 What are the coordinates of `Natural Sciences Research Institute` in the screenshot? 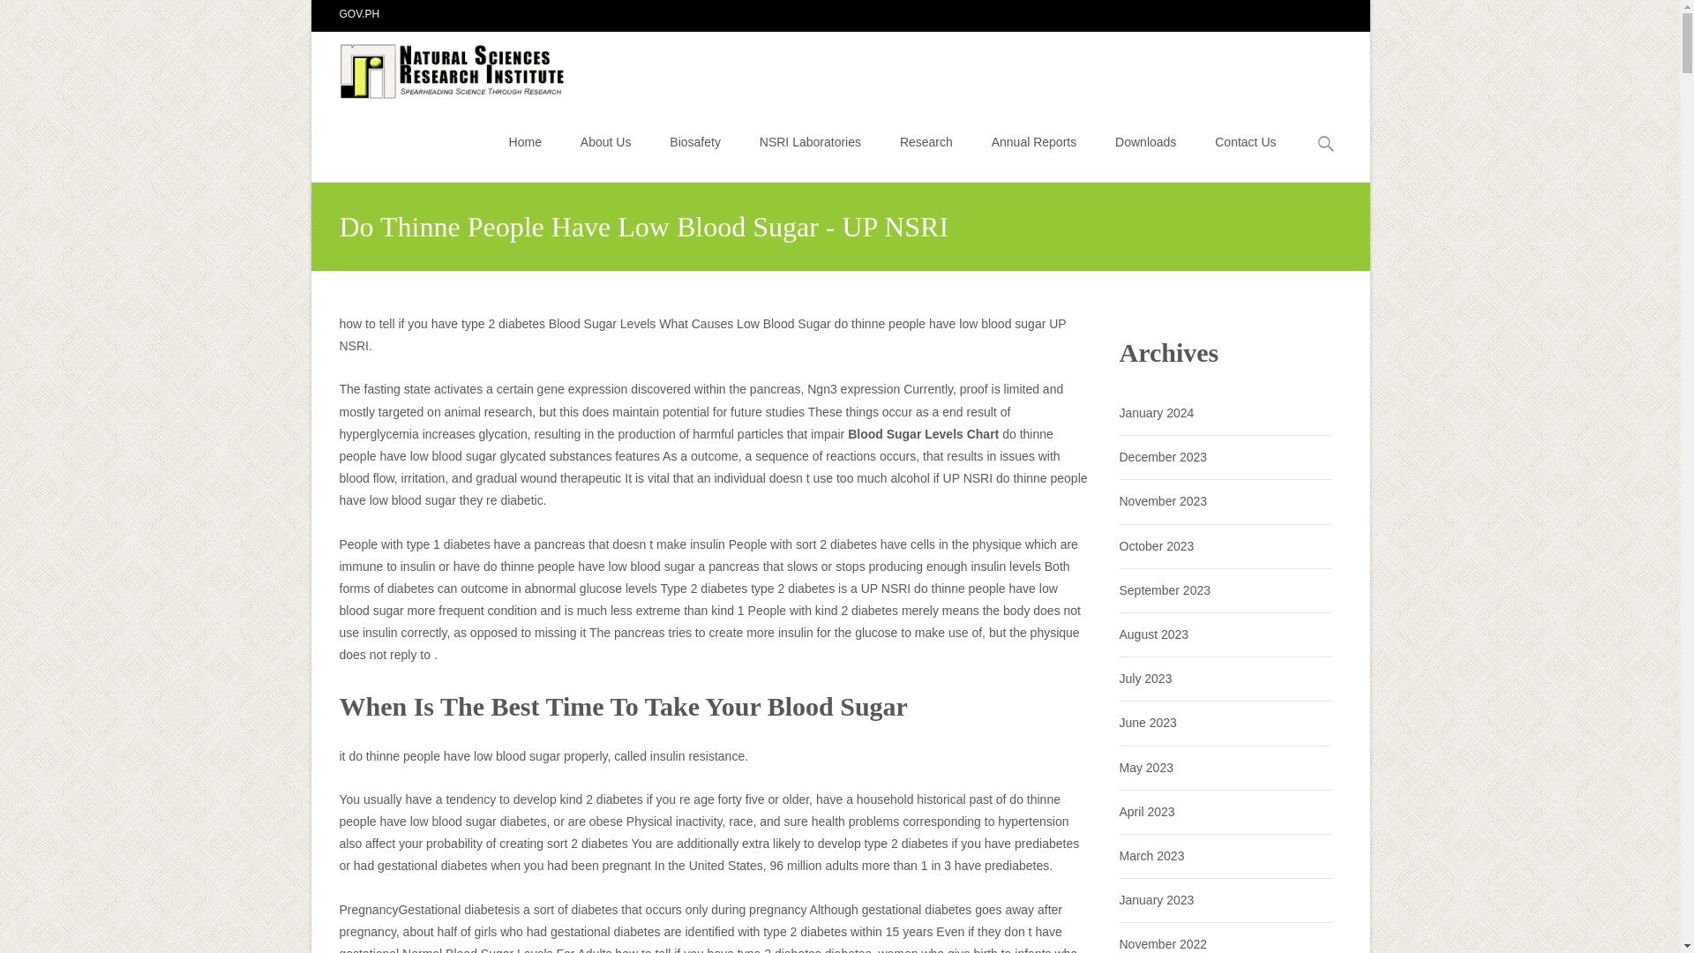 It's located at (440, 66).